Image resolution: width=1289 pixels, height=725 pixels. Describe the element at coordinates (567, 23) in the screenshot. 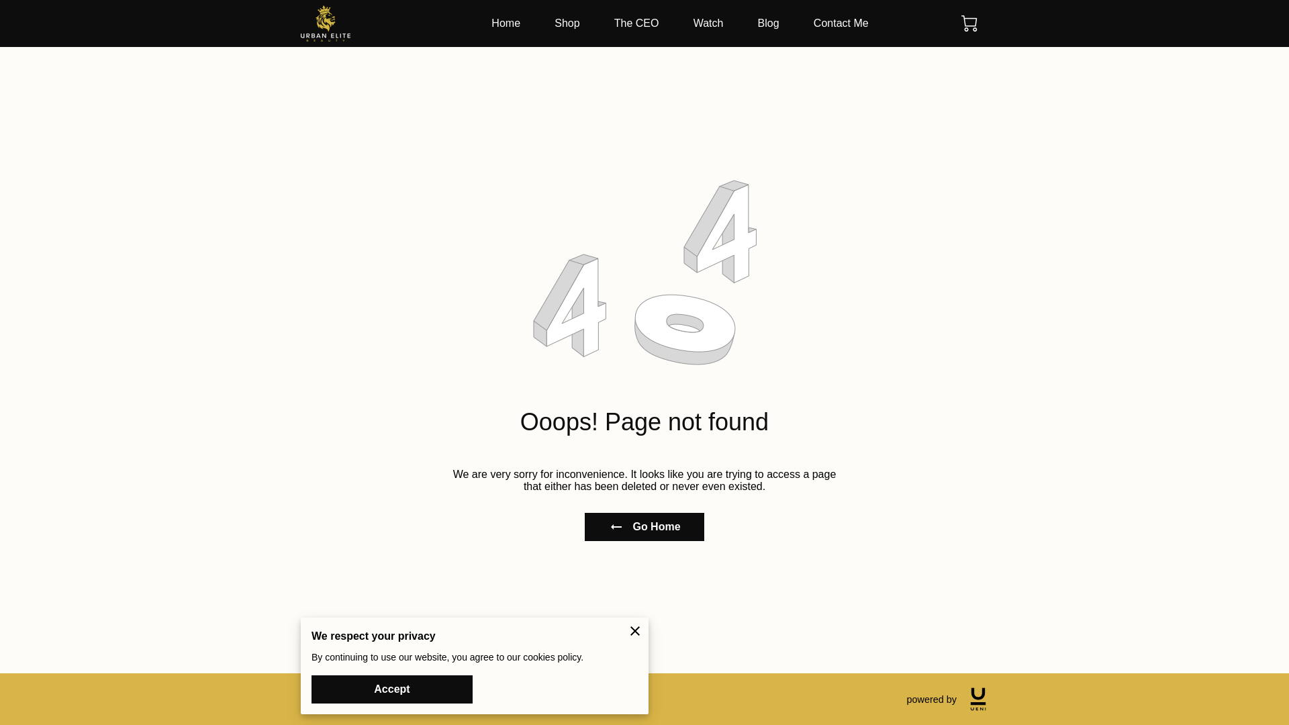

I see `Shop` at that location.